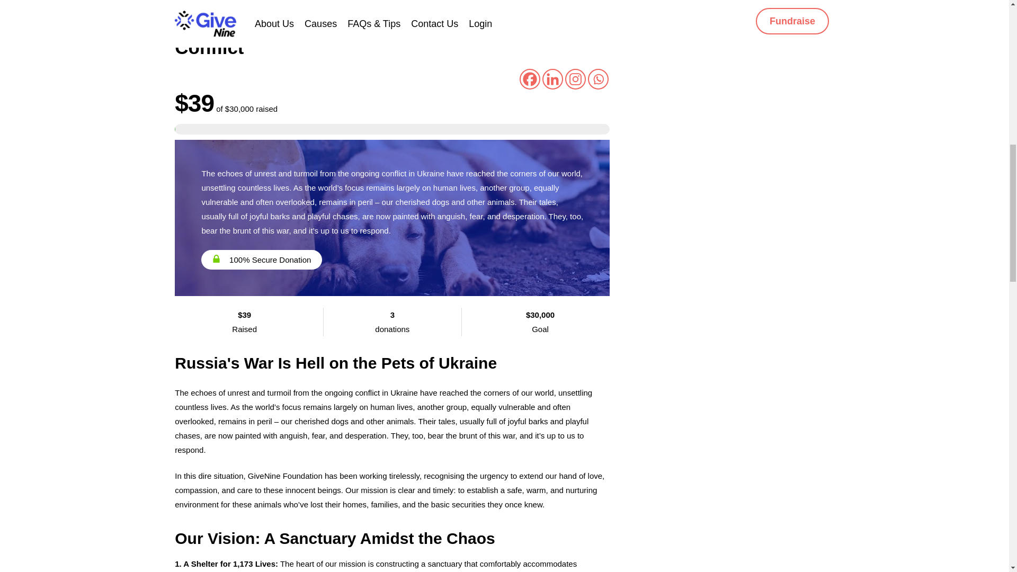 This screenshot has width=1017, height=572. Describe the element at coordinates (552, 78) in the screenshot. I see `Linkedin` at that location.